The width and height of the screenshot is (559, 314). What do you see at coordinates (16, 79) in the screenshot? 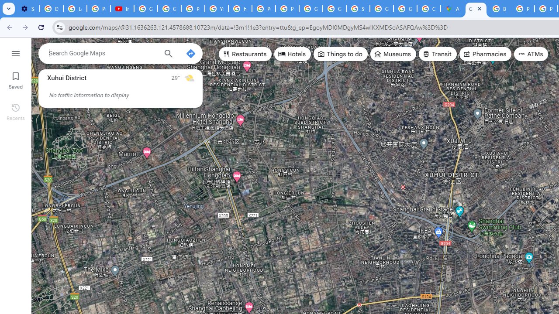
I see `Saved` at bounding box center [16, 79].